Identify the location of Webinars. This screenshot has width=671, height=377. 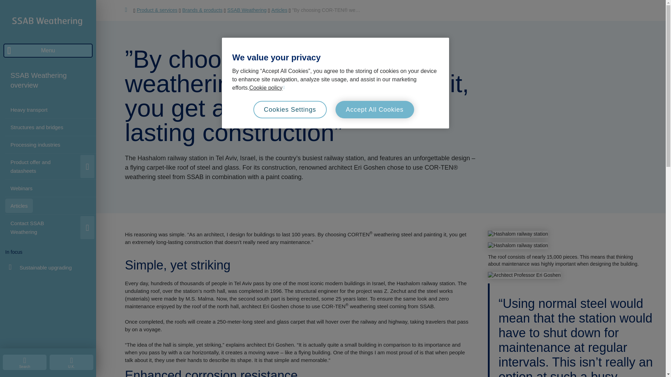
(21, 188).